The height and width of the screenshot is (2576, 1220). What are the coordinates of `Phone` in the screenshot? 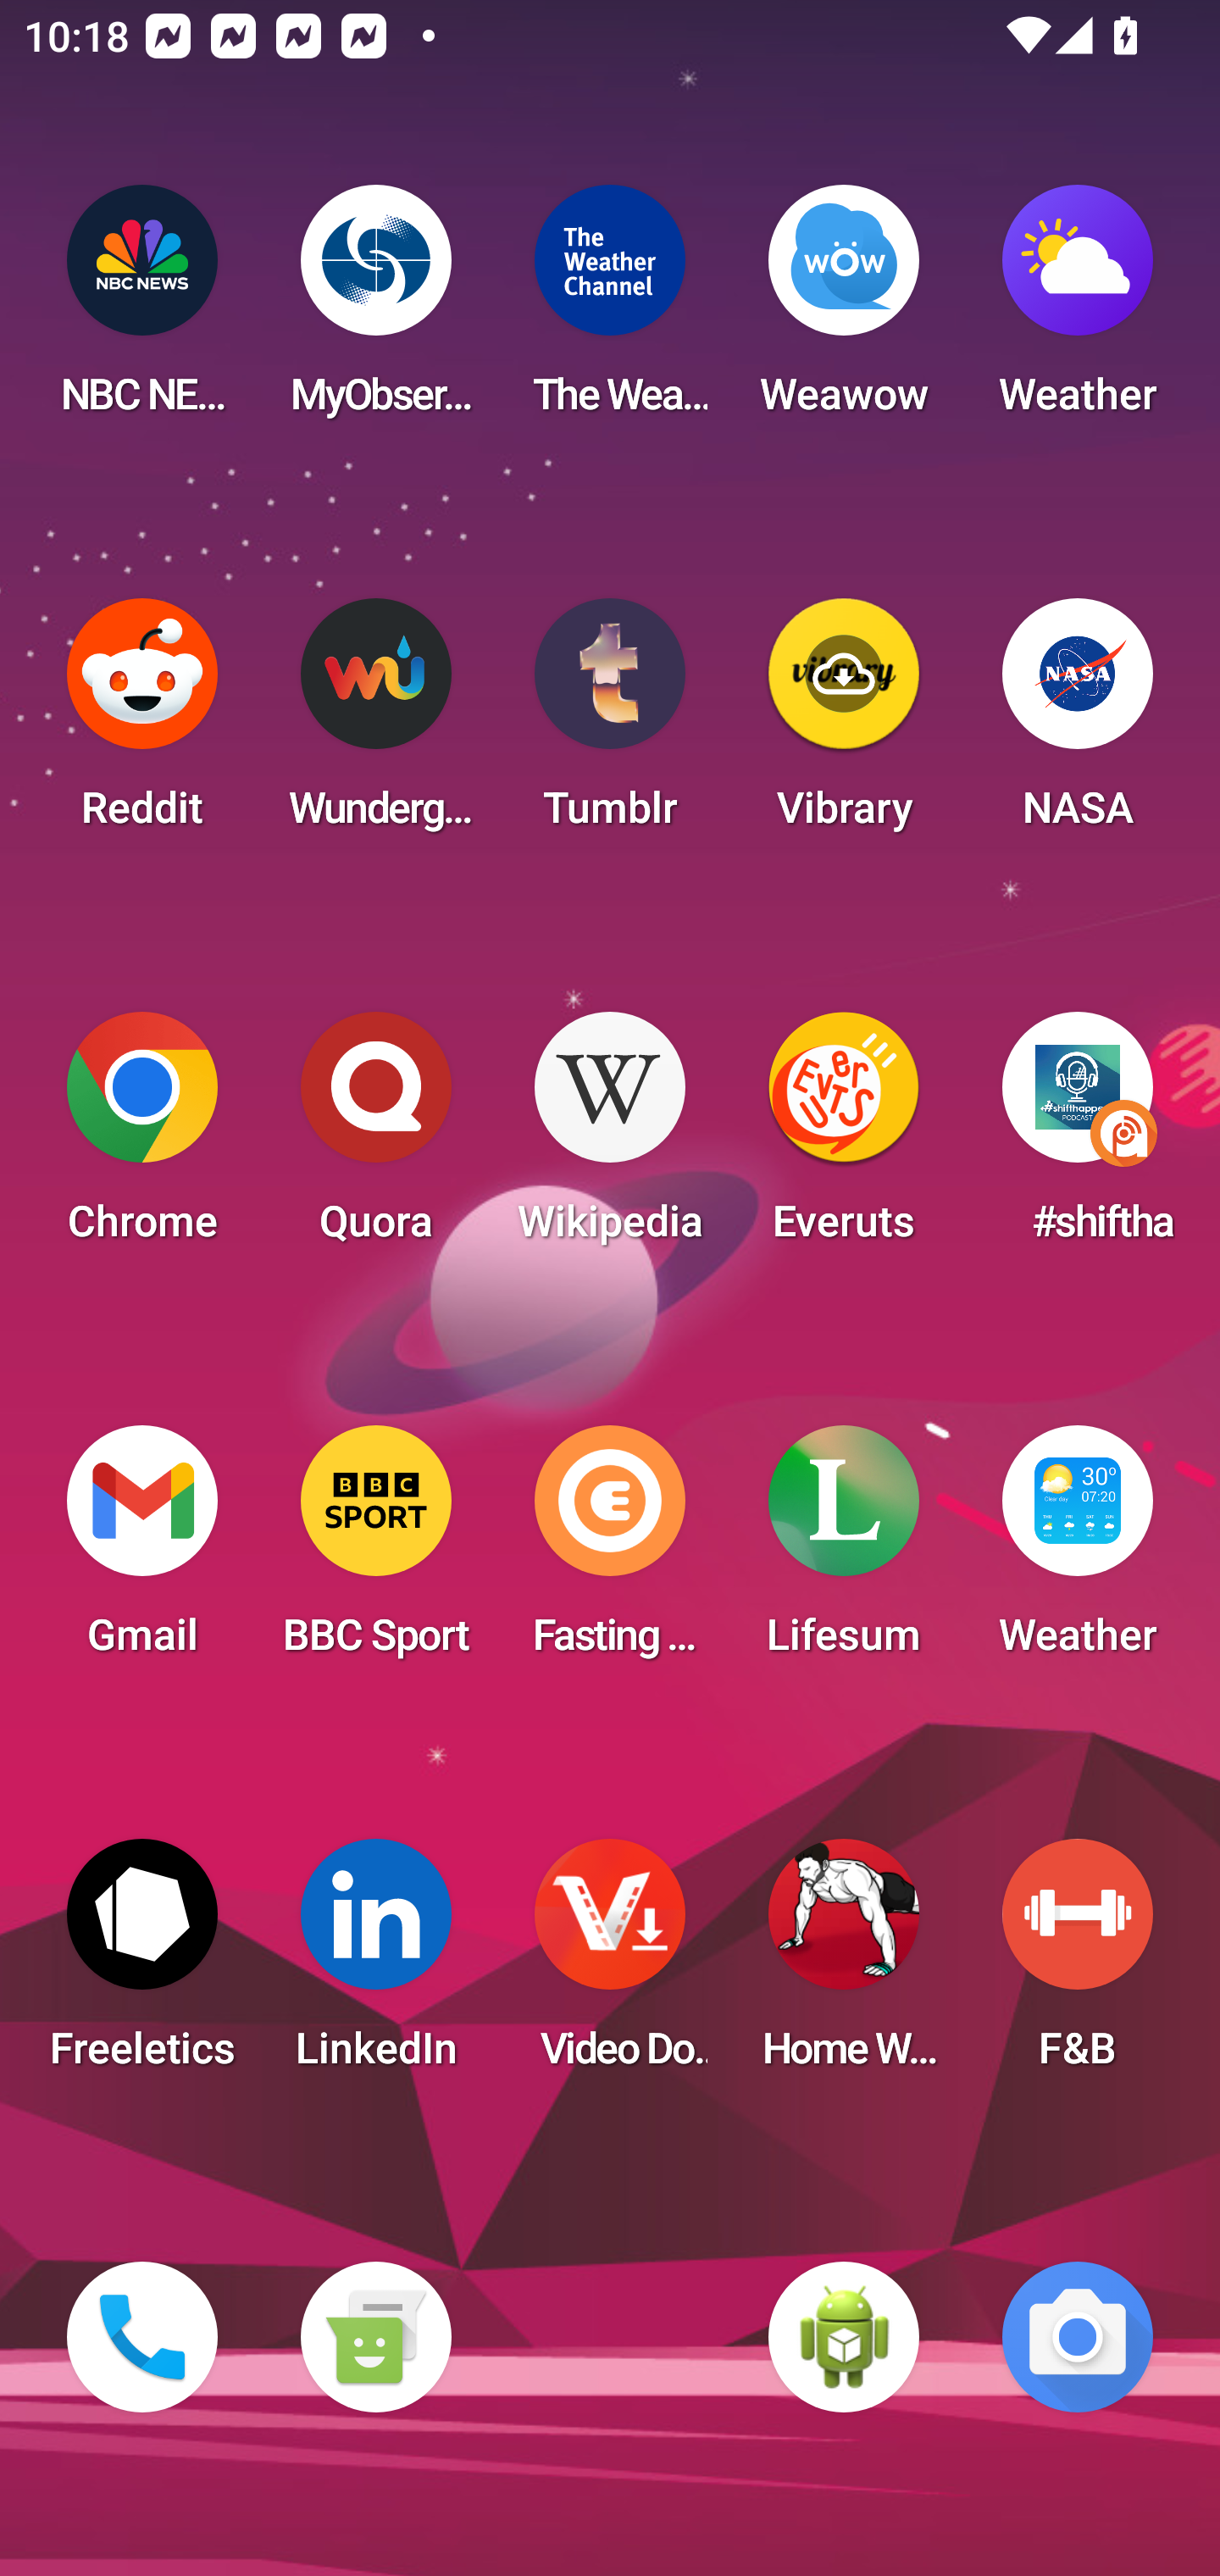 It's located at (142, 2337).